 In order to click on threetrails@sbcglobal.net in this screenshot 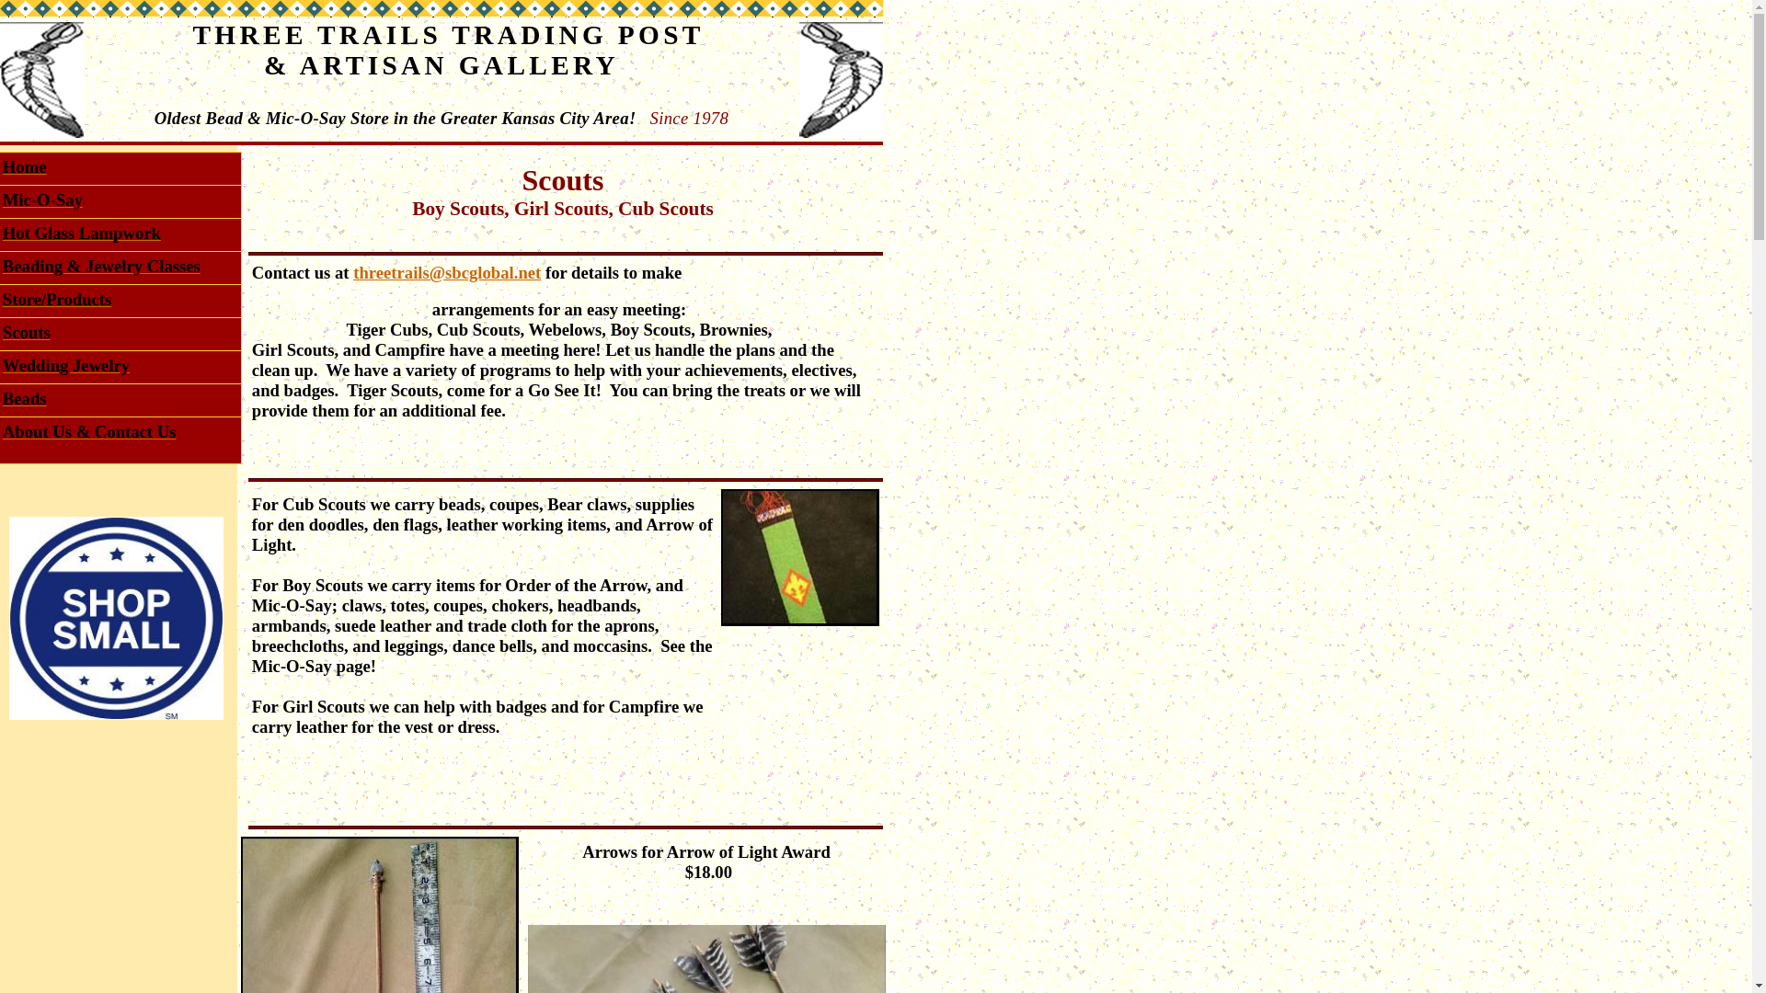, I will do `click(447, 274)`.